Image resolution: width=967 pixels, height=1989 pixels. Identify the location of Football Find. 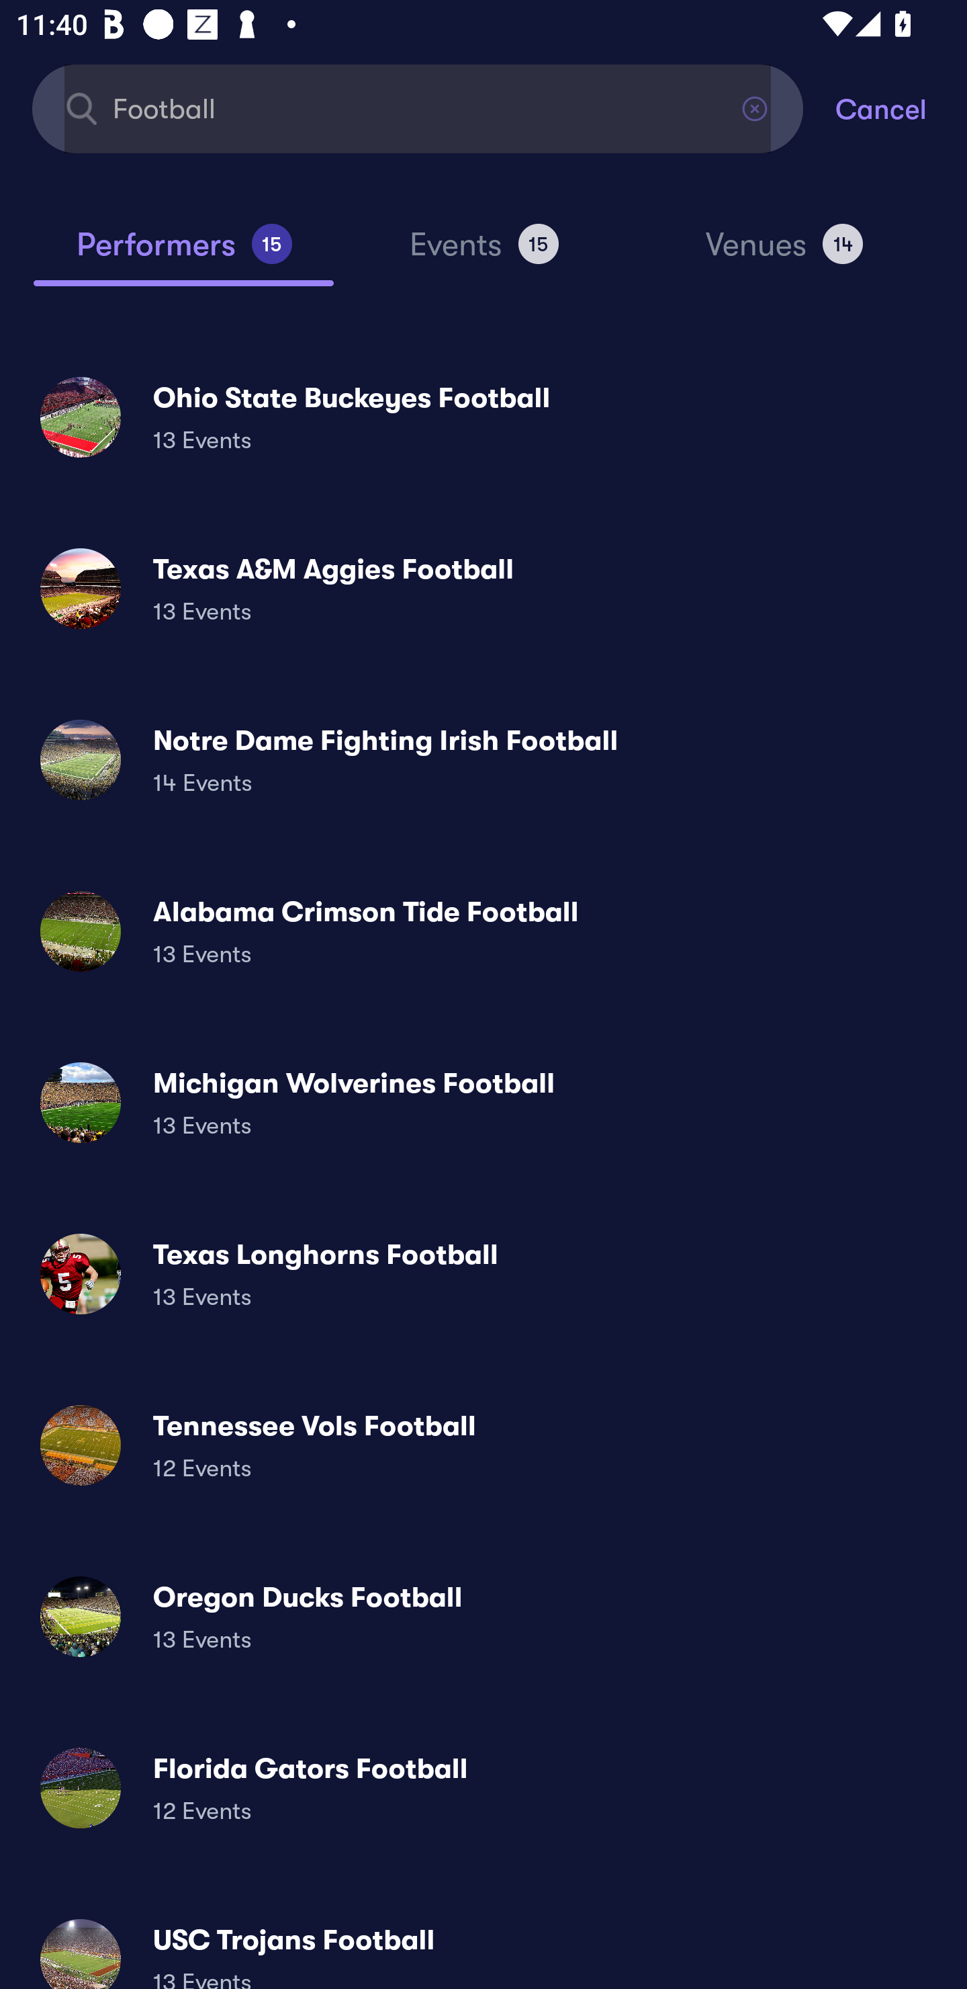
(418, 108).